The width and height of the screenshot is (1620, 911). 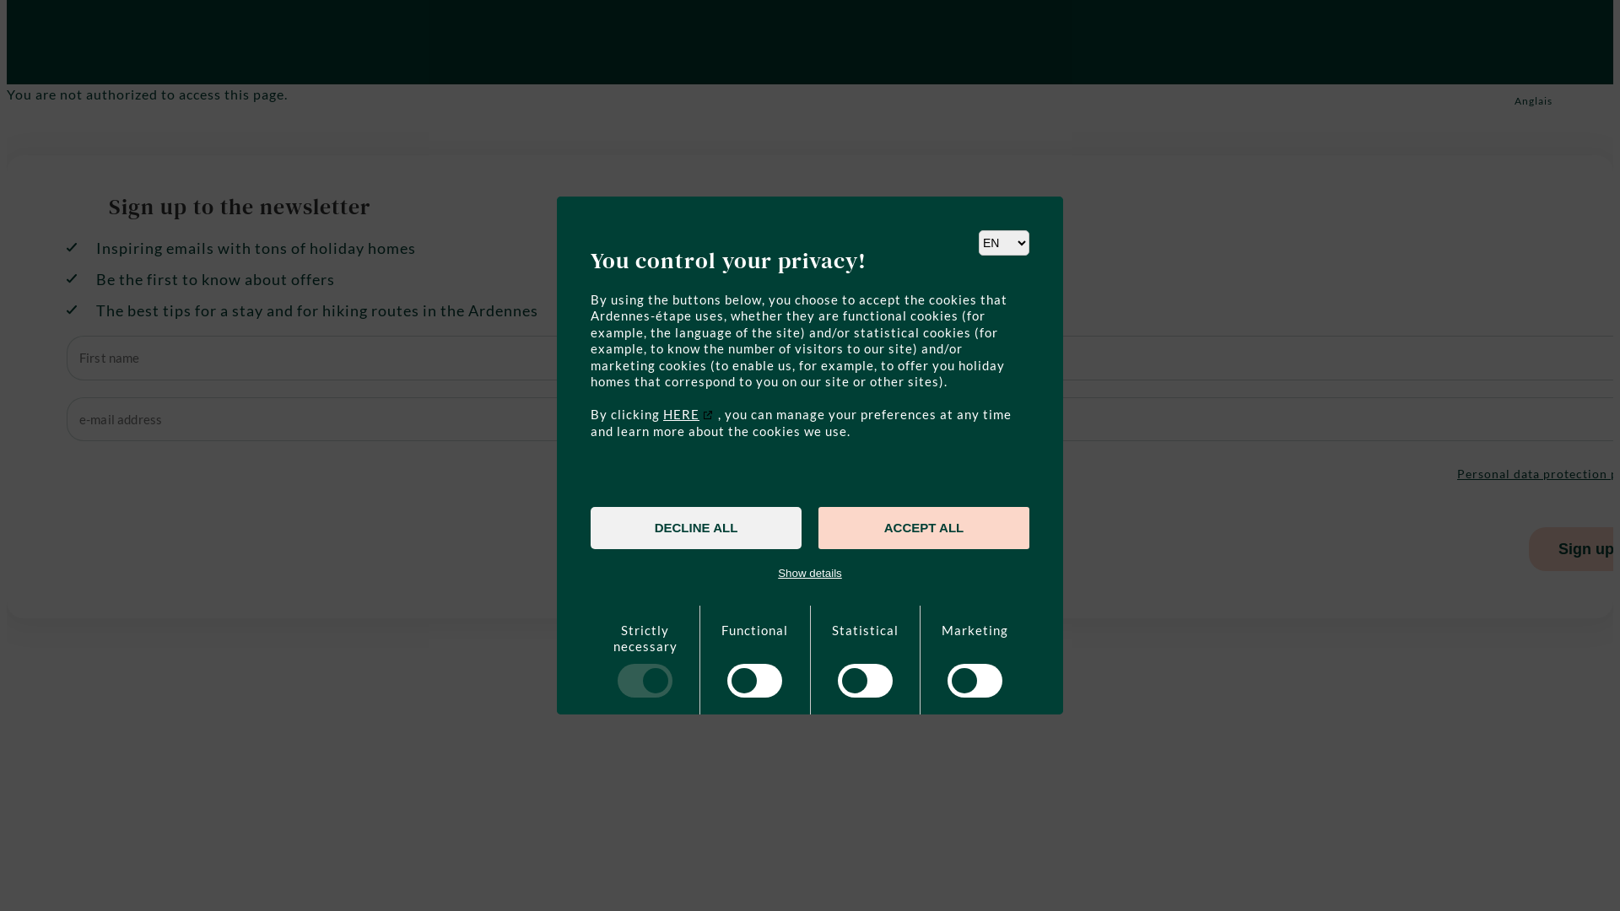 What do you see at coordinates (975, 660) in the screenshot?
I see `on` at bounding box center [975, 660].